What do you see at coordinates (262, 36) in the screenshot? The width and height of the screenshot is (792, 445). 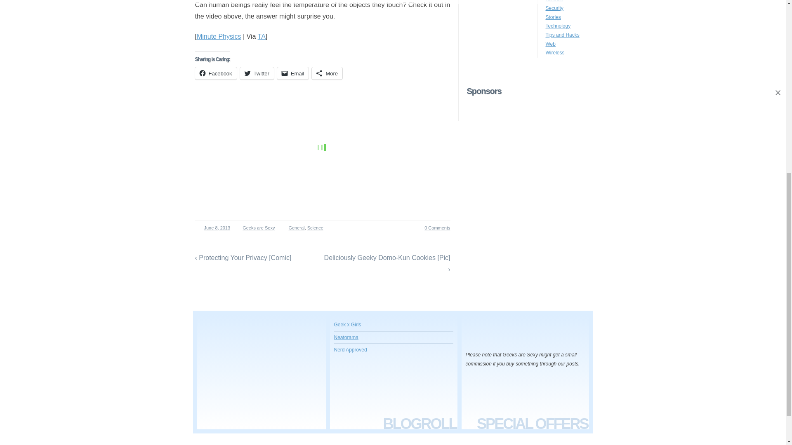 I see `TA` at bounding box center [262, 36].